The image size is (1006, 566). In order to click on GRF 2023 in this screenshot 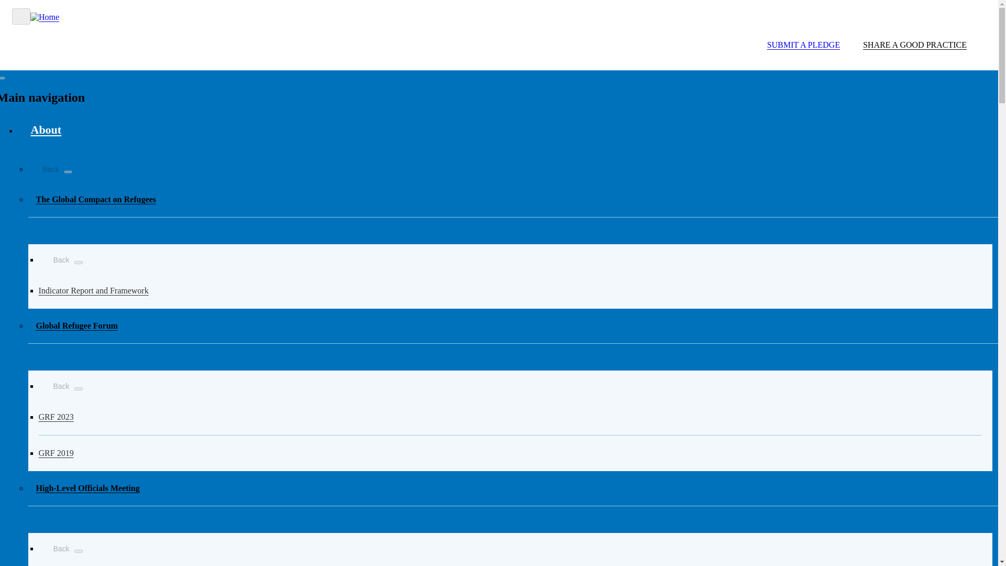, I will do `click(510, 417)`.